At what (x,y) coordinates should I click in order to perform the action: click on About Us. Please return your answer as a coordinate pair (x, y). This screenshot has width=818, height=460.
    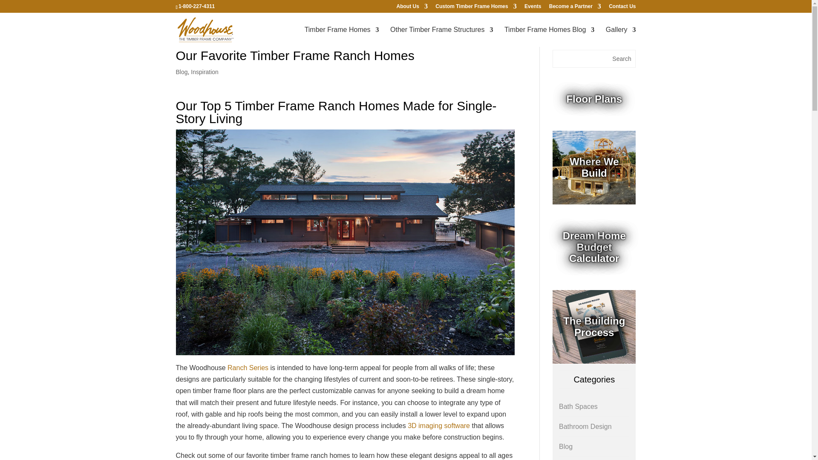
    Looking at the image, I should click on (412, 8).